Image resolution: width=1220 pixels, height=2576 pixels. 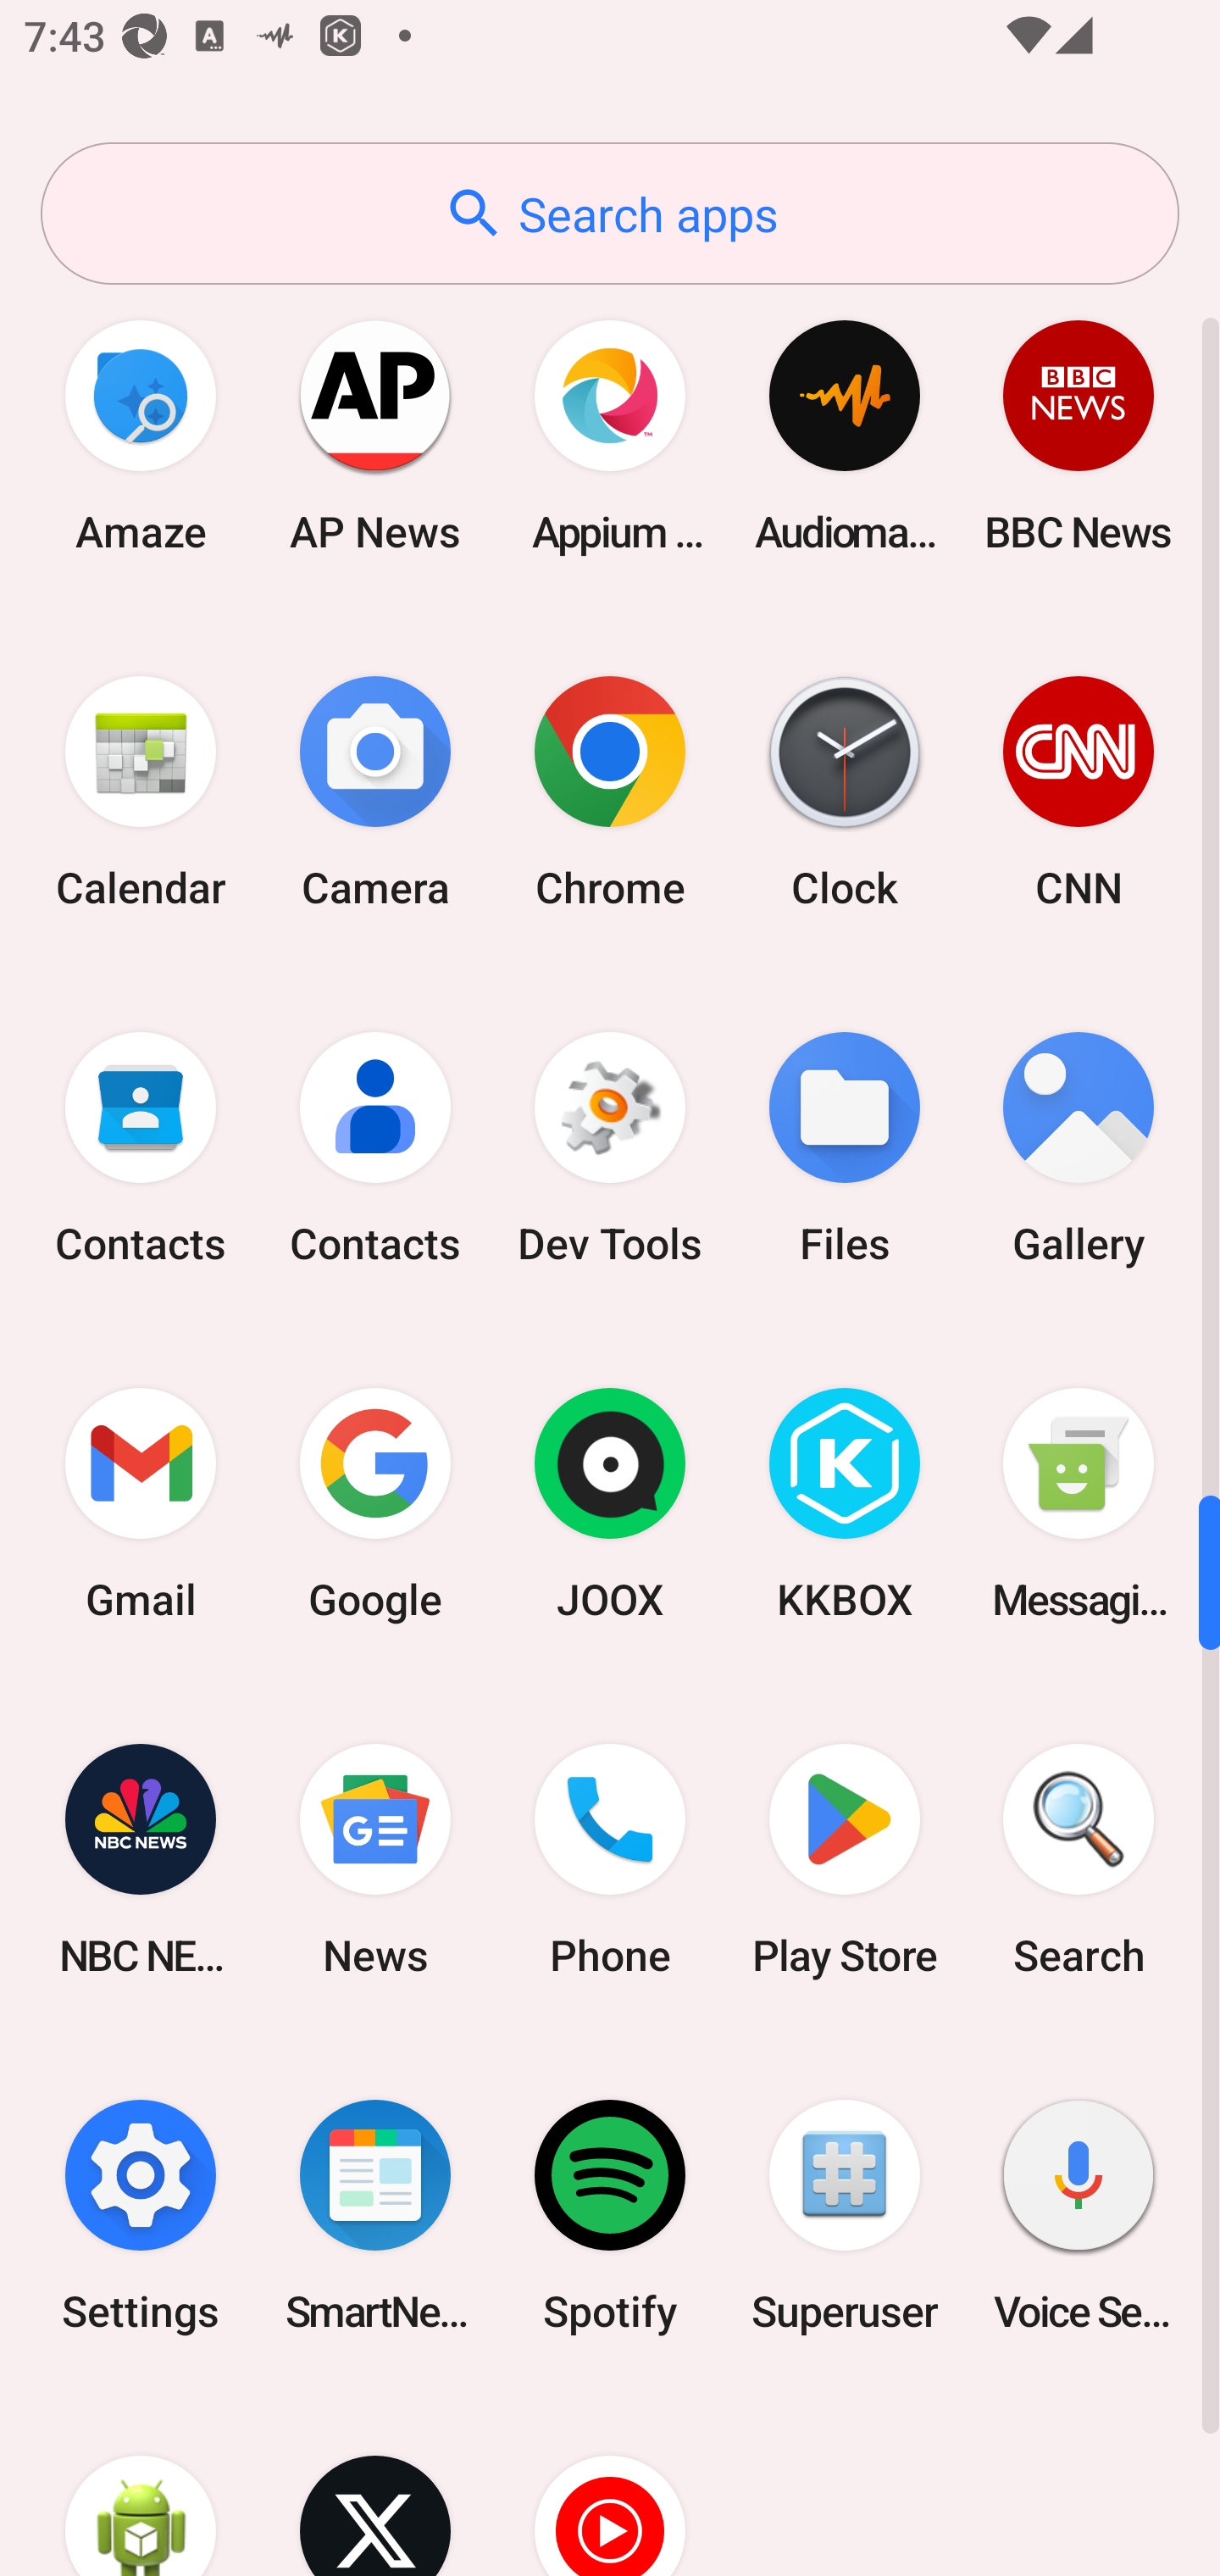 What do you see at coordinates (141, 1149) in the screenshot?
I see `Contacts` at bounding box center [141, 1149].